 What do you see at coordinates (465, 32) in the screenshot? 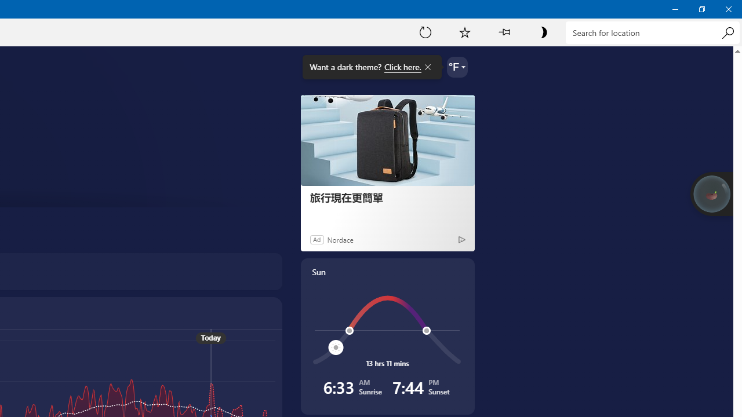
I see `Add to Favorites` at bounding box center [465, 32].